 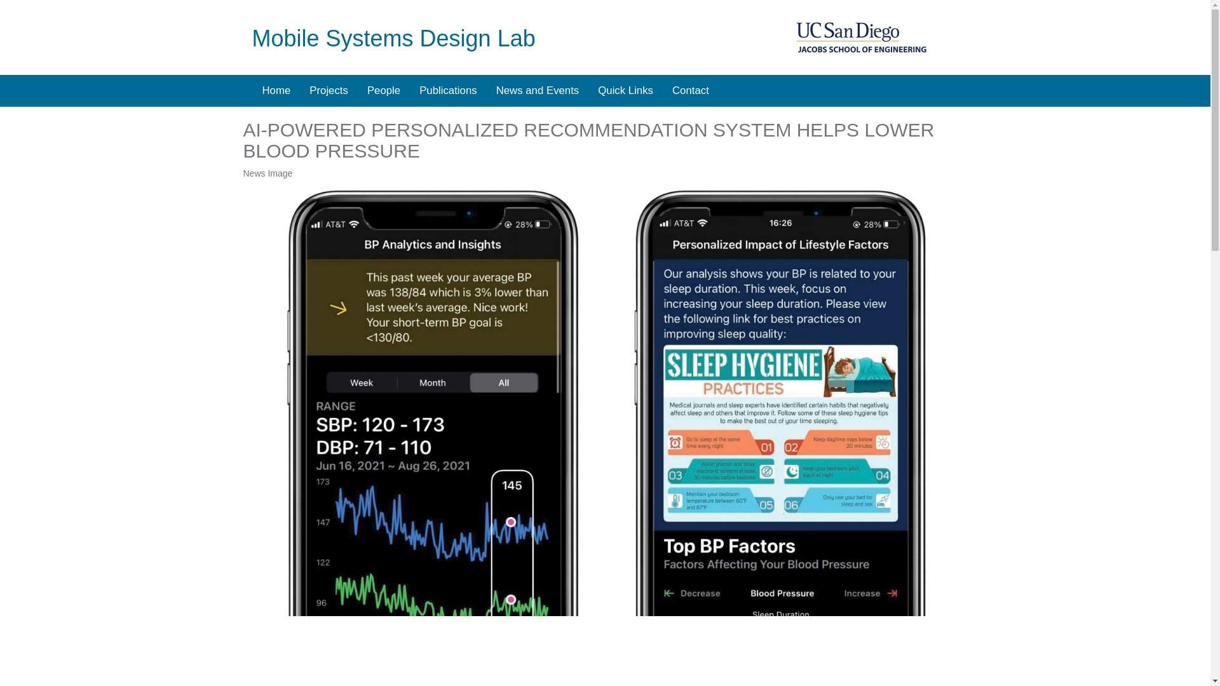 What do you see at coordinates (393, 38) in the screenshot?
I see `Mobile Systems Design Lab` at bounding box center [393, 38].